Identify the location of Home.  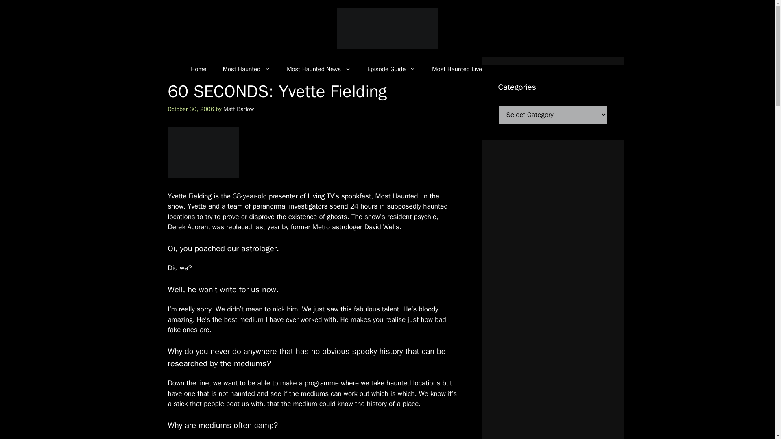
(199, 69).